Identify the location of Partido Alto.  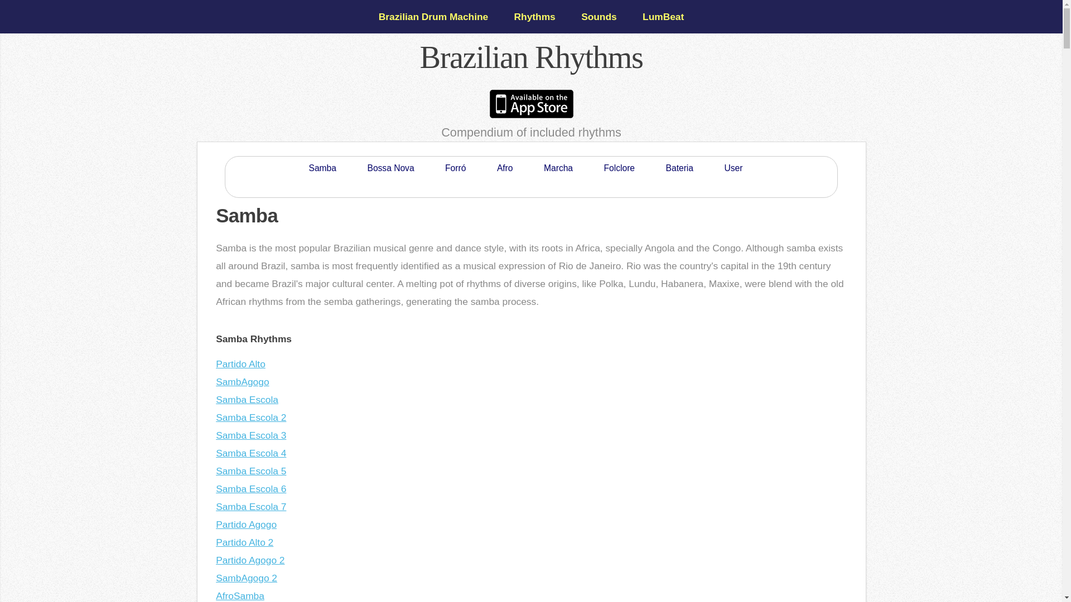
(241, 363).